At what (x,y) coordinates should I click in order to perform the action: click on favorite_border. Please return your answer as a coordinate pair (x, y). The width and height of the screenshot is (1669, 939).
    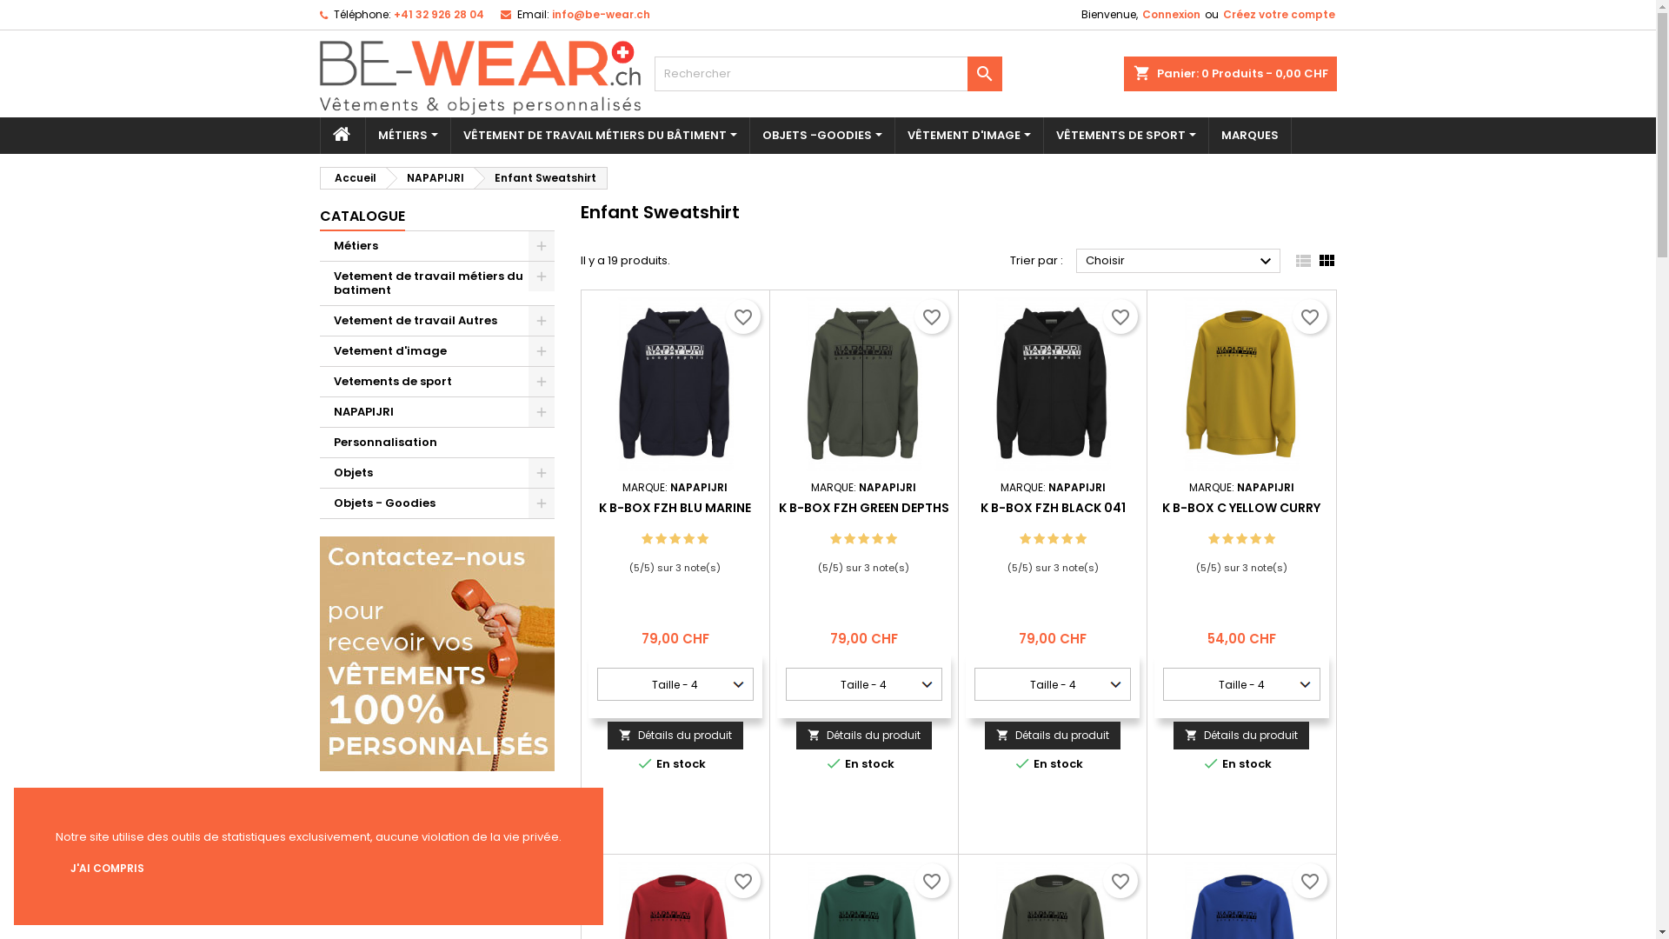
    Looking at the image, I should click on (1309, 881).